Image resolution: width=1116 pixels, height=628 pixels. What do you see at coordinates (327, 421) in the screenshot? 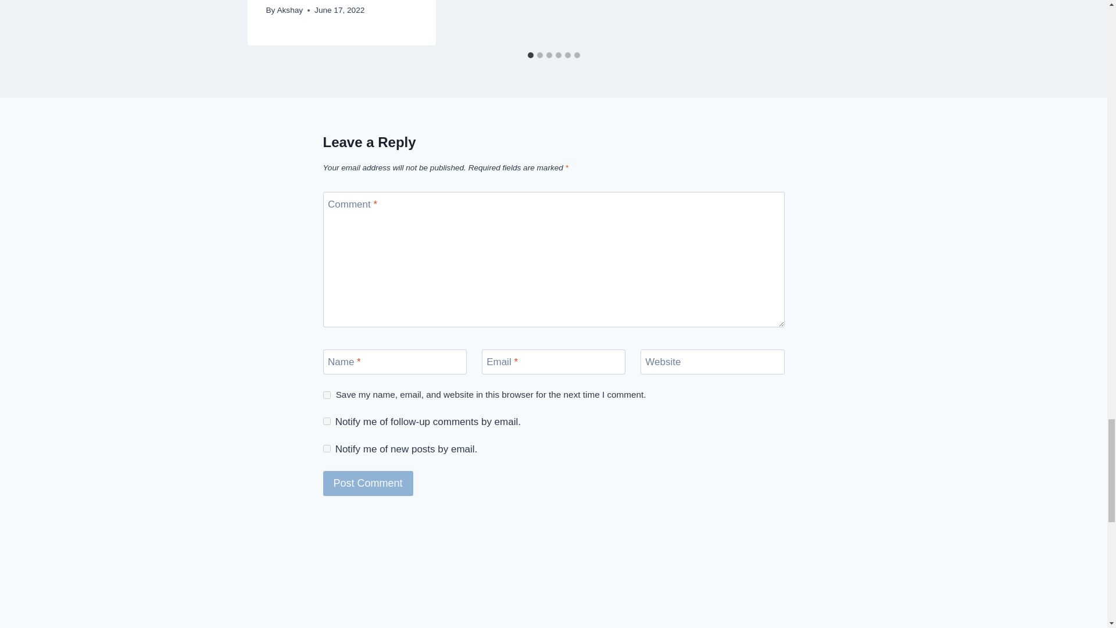
I see `subscribe` at bounding box center [327, 421].